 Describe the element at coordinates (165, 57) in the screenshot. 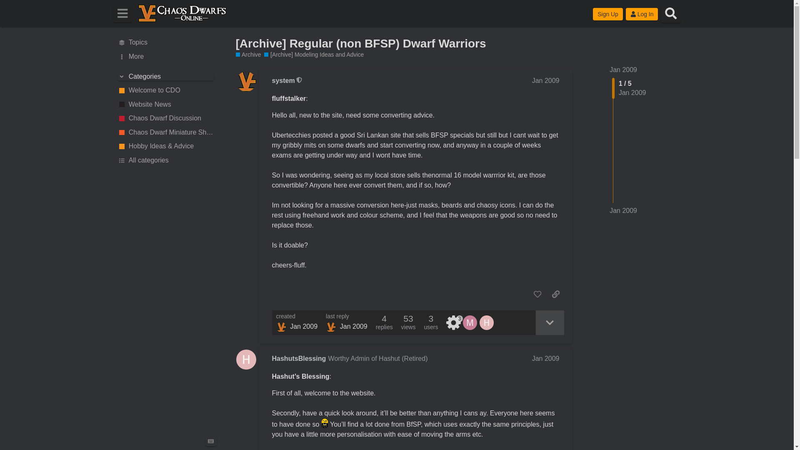

I see `More` at that location.